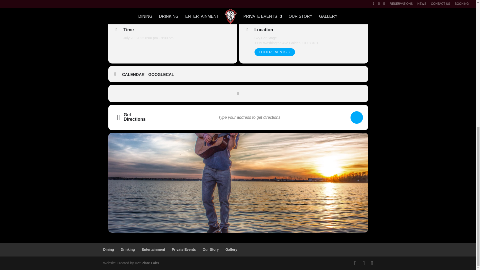  I want to click on Click here to get directions, so click(356, 117).